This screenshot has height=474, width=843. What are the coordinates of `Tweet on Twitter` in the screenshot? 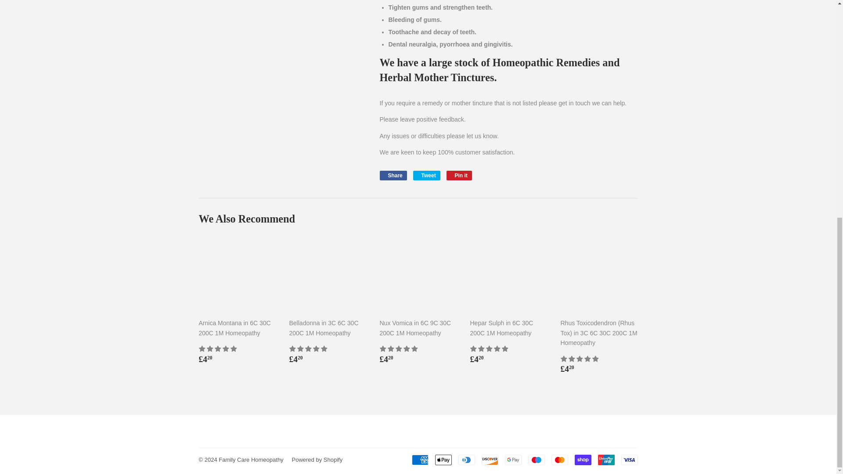 It's located at (420, 460).